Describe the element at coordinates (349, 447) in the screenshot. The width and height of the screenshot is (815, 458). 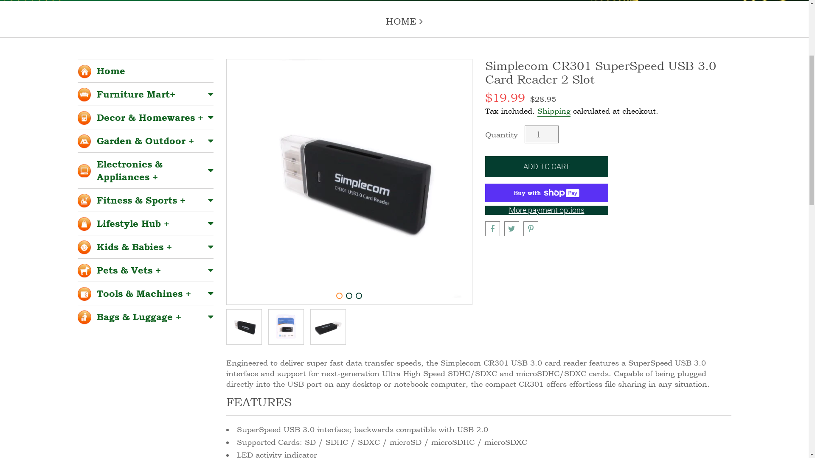
I see `2` at that location.